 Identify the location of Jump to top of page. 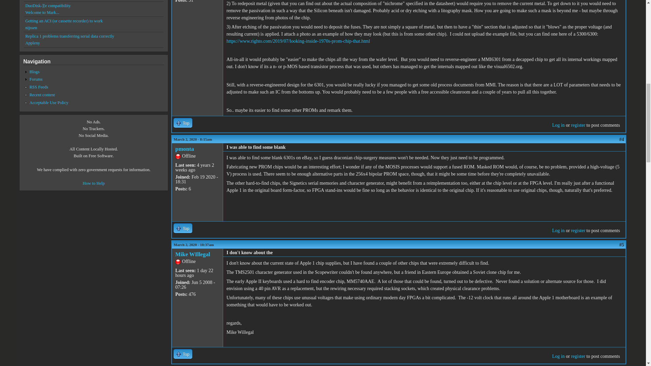
(183, 123).